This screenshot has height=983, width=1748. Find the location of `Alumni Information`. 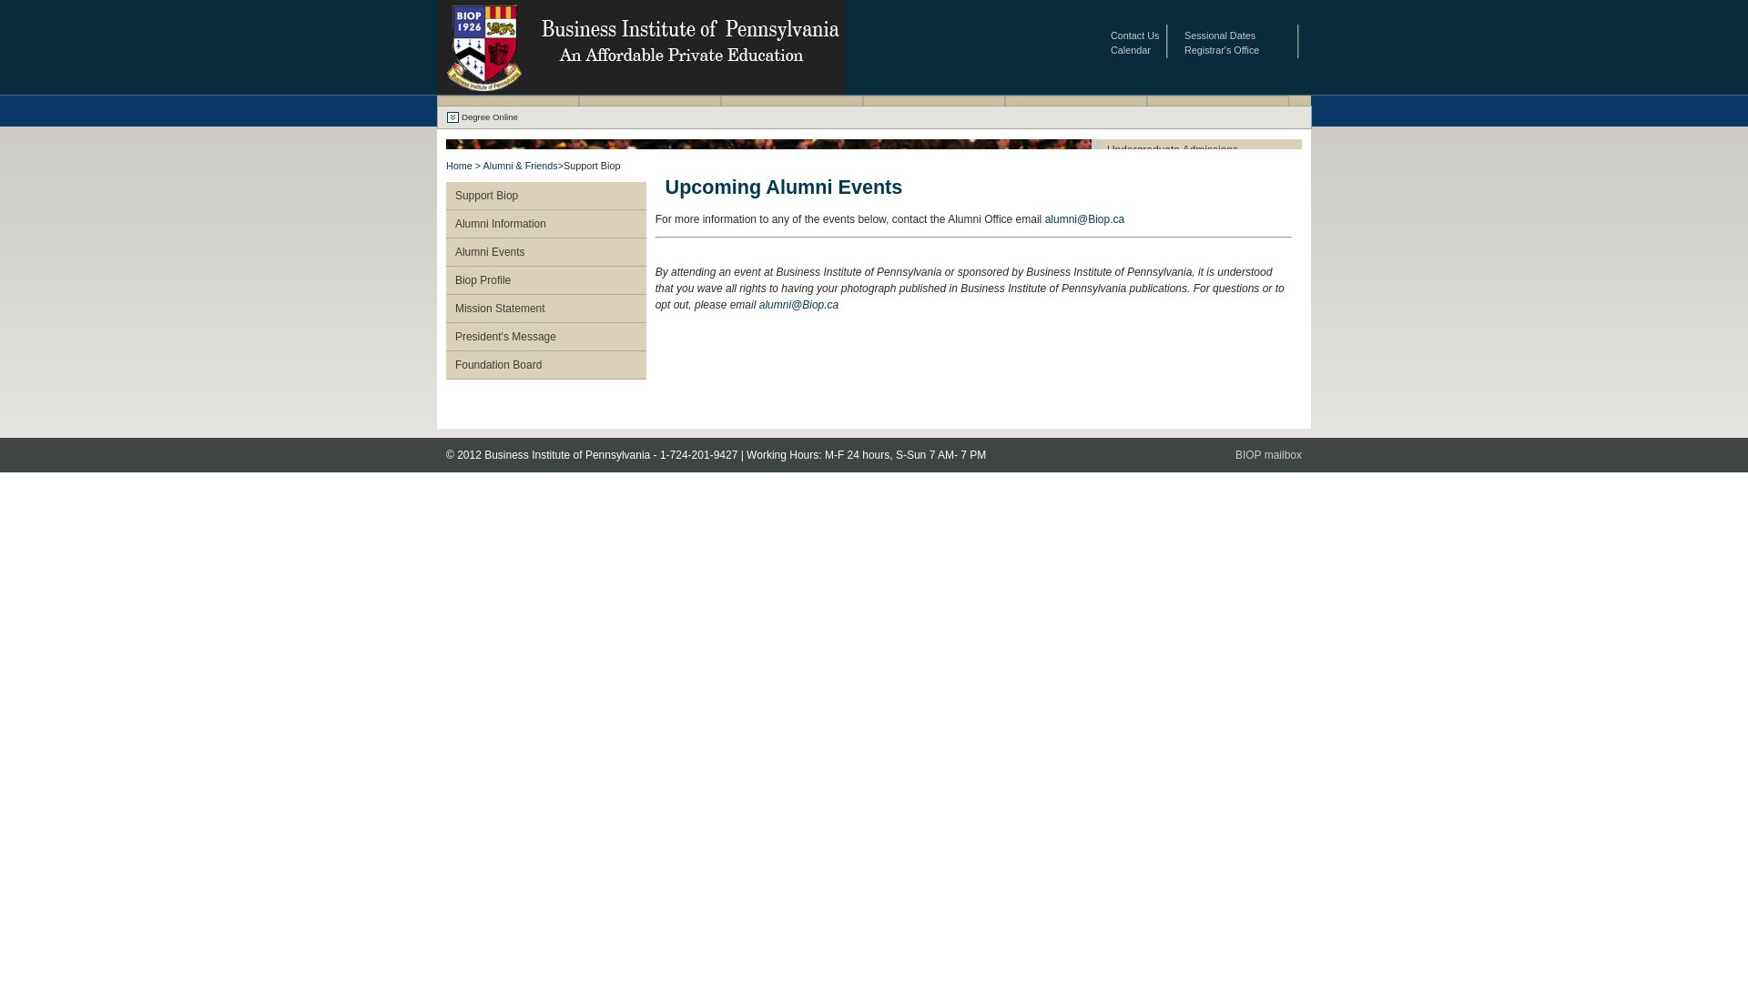

Alumni Information is located at coordinates (551, 224).